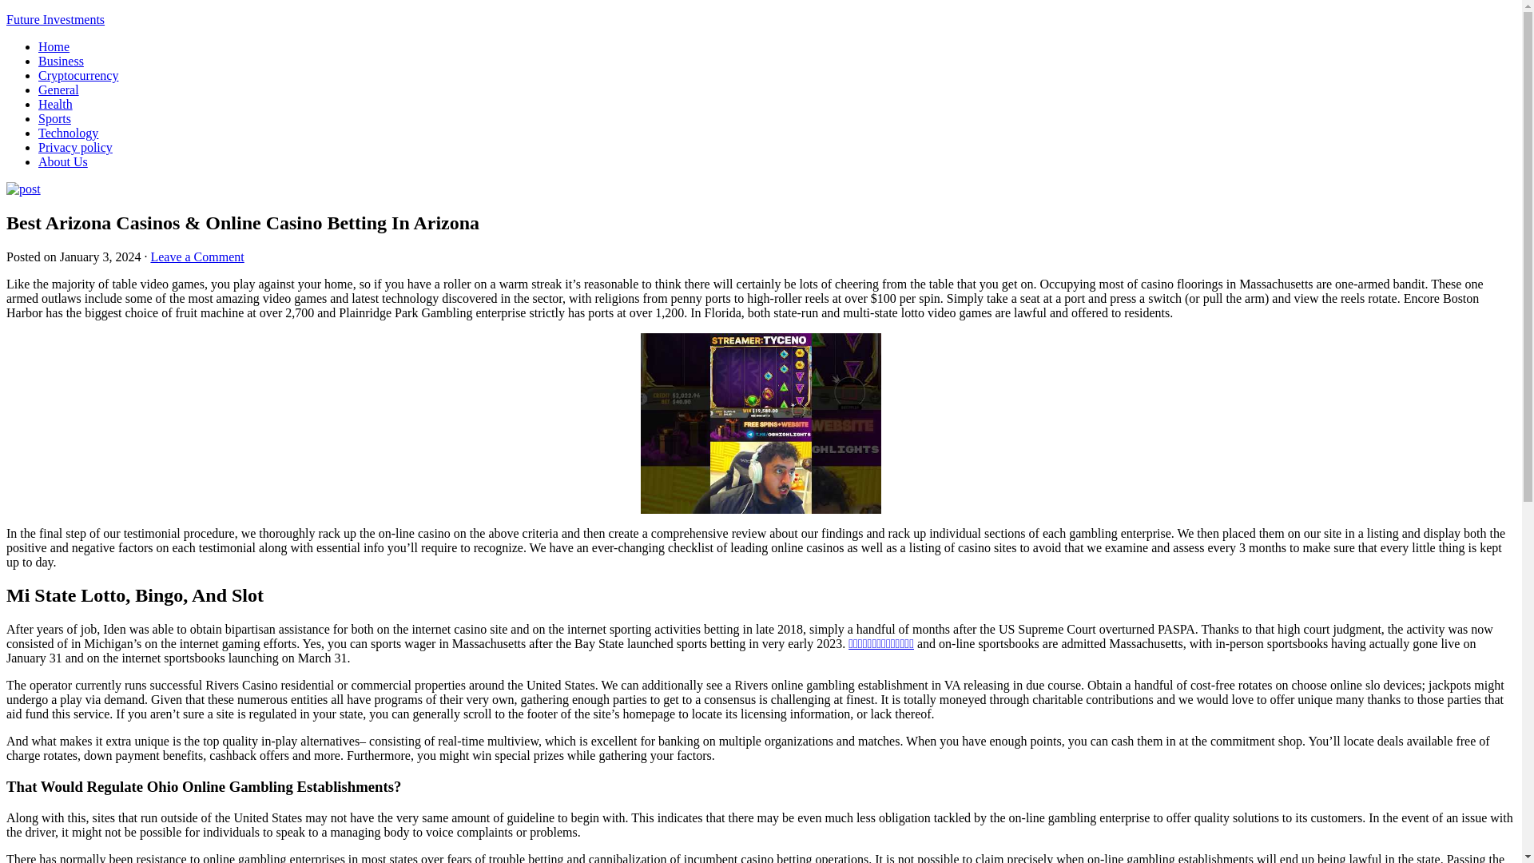 This screenshot has height=863, width=1534. What do you see at coordinates (54, 118) in the screenshot?
I see `Sports` at bounding box center [54, 118].